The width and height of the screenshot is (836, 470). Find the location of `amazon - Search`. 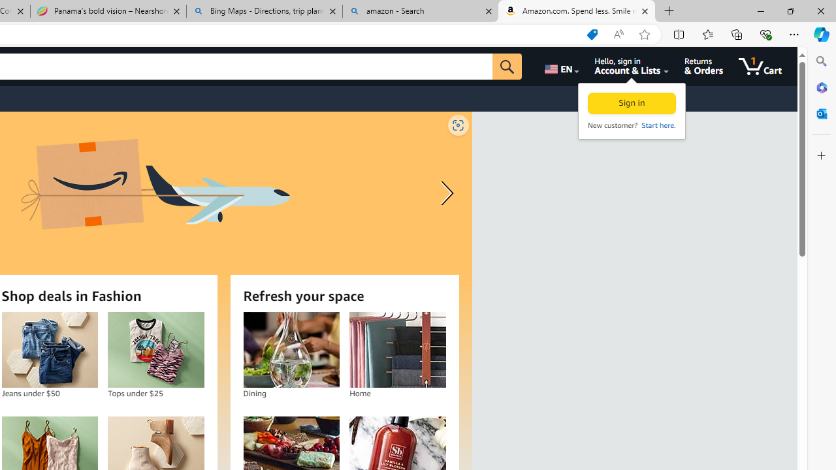

amazon - Search is located at coordinates (420, 12).